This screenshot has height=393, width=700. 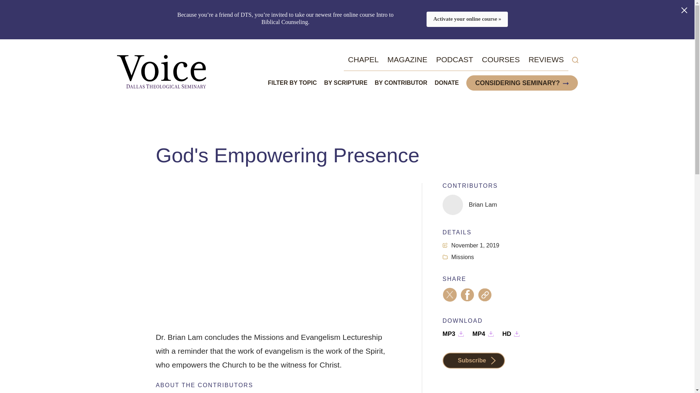 What do you see at coordinates (483, 334) in the screenshot?
I see `MP4` at bounding box center [483, 334].